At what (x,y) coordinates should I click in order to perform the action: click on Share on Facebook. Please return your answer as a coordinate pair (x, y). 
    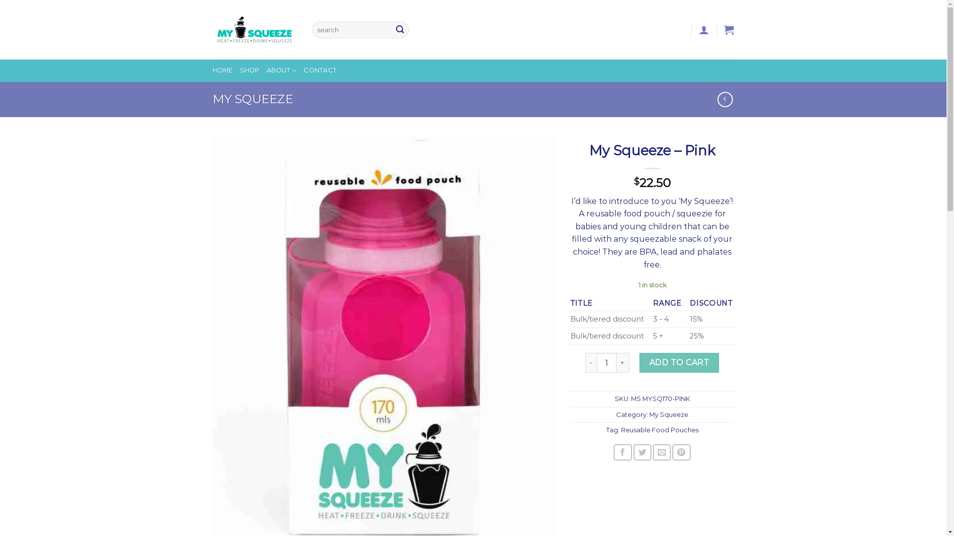
    Looking at the image, I should click on (623, 453).